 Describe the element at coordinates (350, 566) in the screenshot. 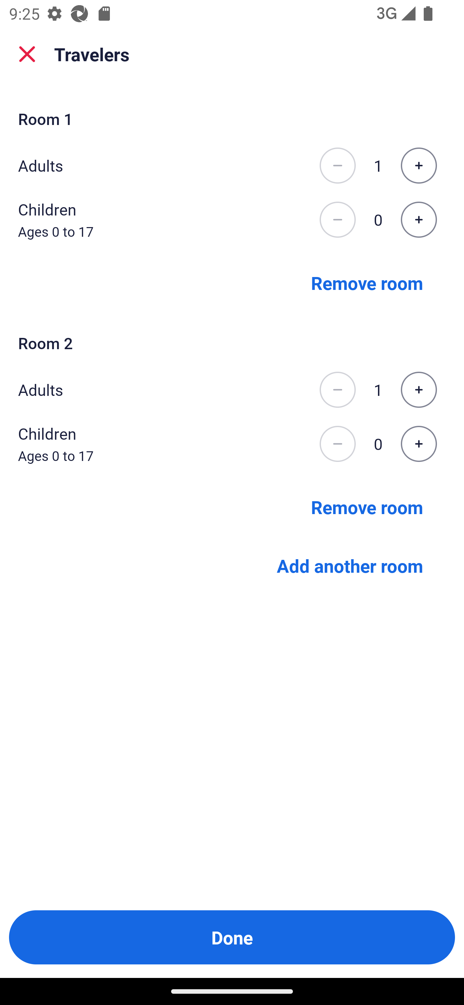

I see `Add another room` at that location.